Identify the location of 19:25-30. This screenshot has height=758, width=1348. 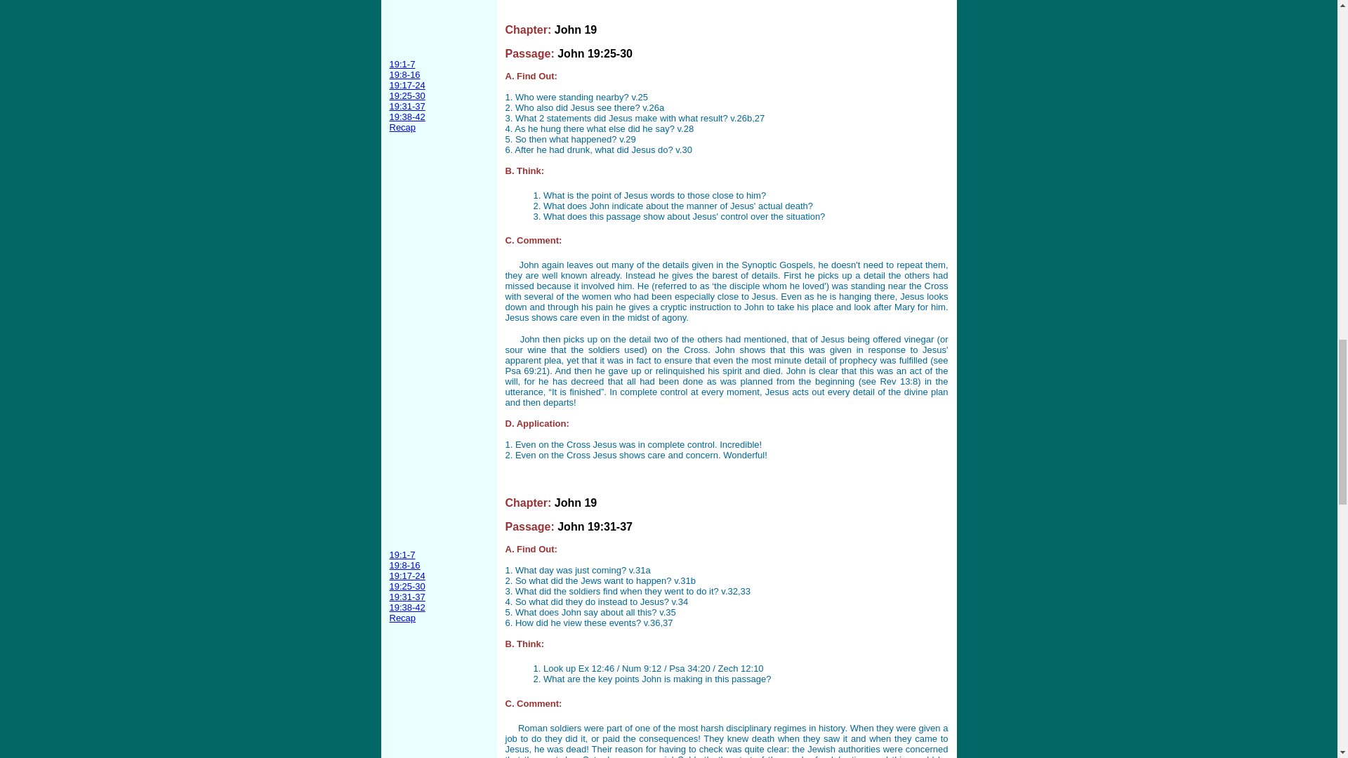
(407, 587).